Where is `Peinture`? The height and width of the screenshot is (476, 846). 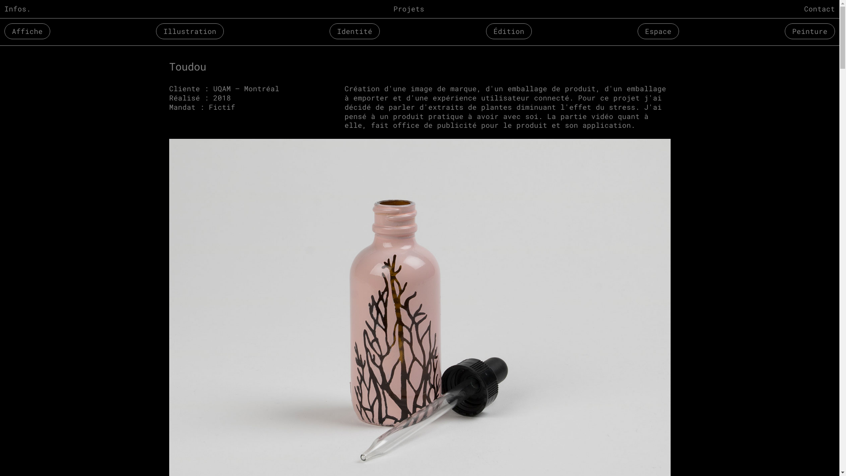 Peinture is located at coordinates (810, 31).